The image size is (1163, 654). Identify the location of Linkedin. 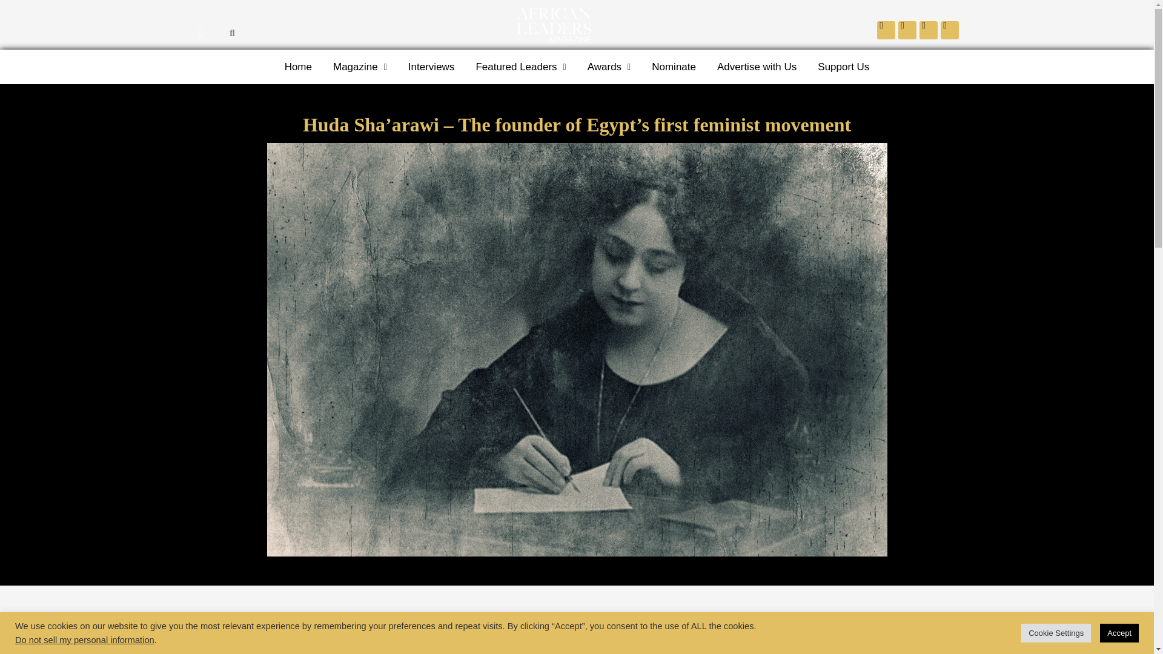
(928, 30).